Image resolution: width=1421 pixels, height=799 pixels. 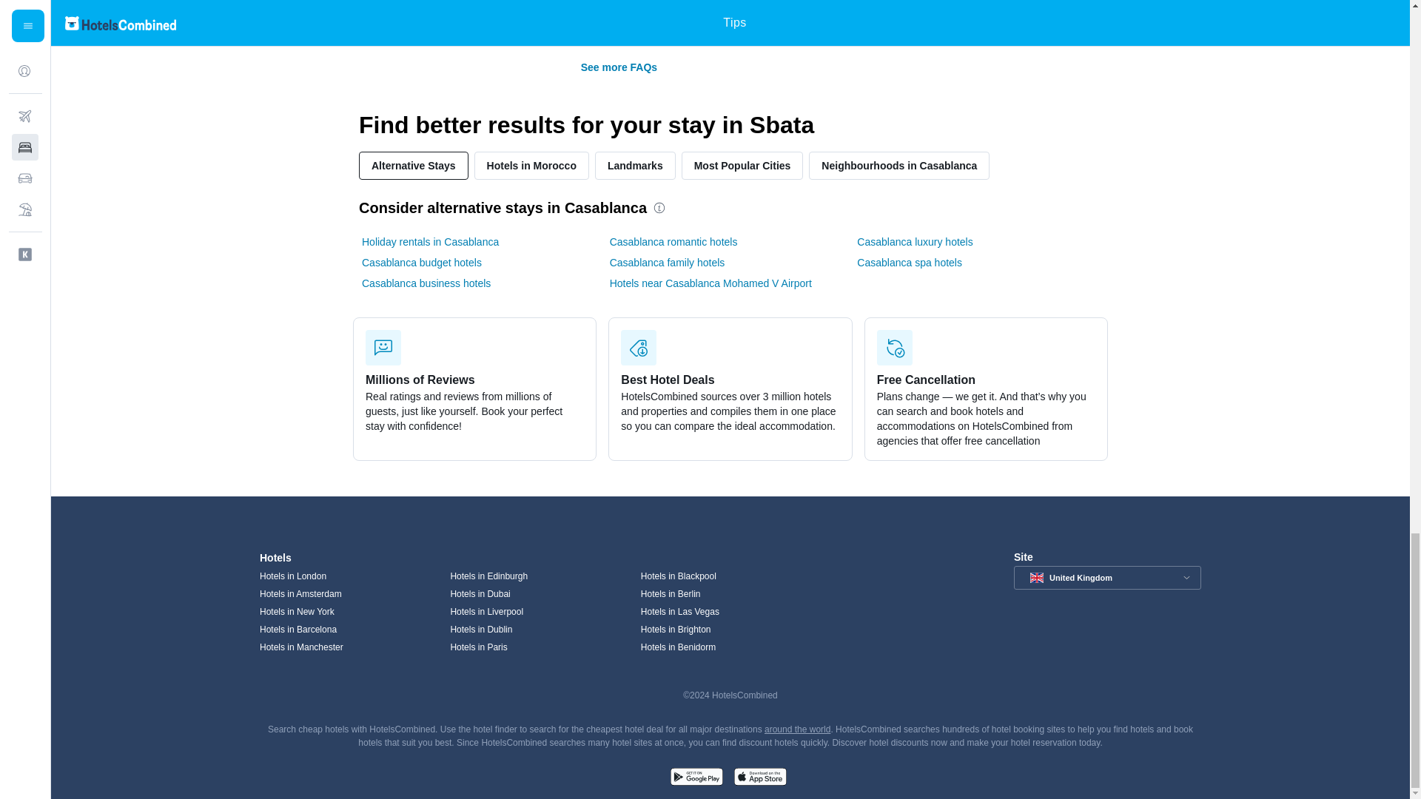 What do you see at coordinates (696, 778) in the screenshot?
I see `Get it on Google Play` at bounding box center [696, 778].